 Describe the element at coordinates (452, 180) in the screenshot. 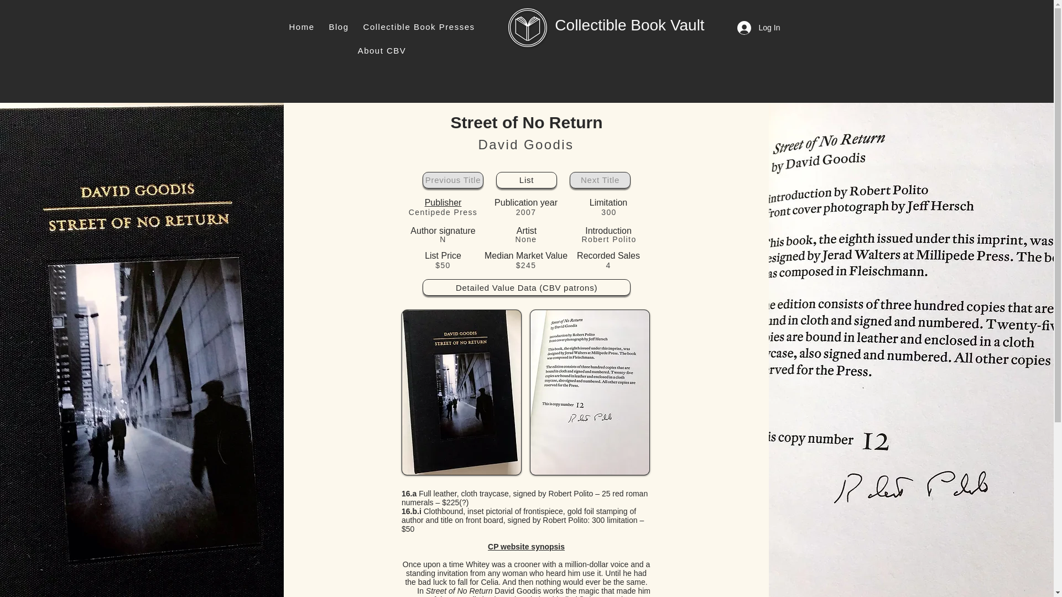

I see `Previous Title` at that location.